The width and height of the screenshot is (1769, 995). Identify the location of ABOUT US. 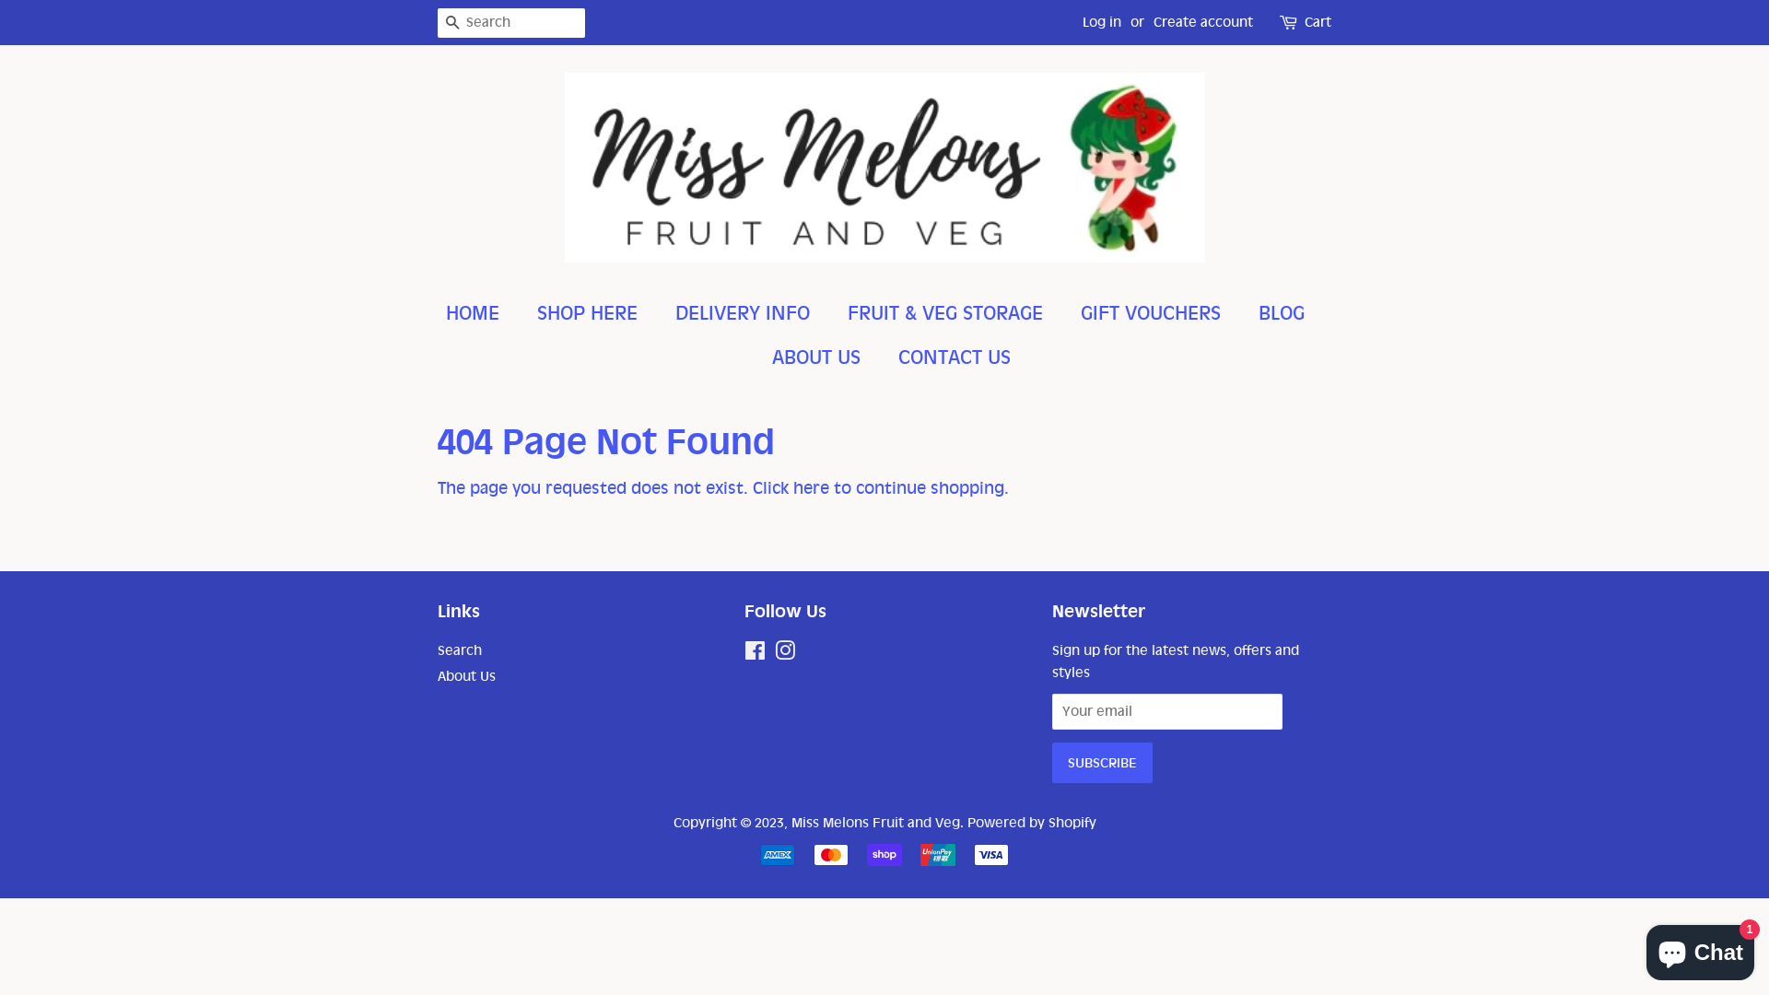
(818, 357).